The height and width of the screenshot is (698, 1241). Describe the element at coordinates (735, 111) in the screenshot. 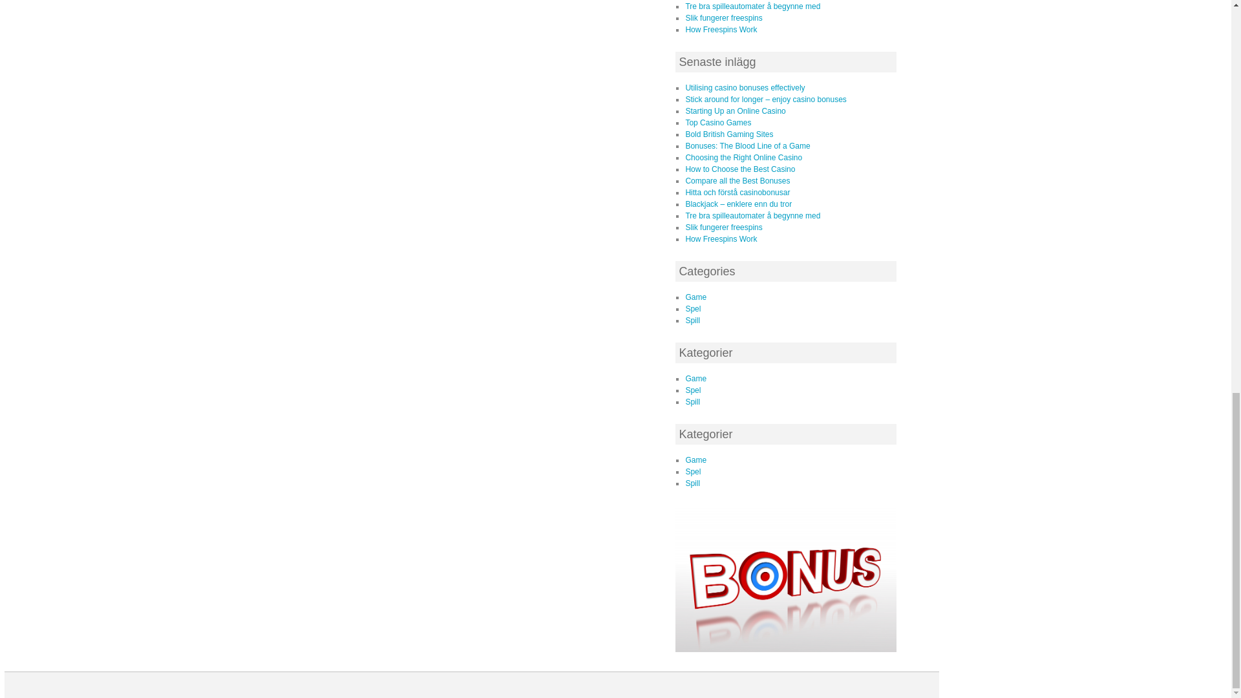

I see `Starting Up an Online Casino` at that location.